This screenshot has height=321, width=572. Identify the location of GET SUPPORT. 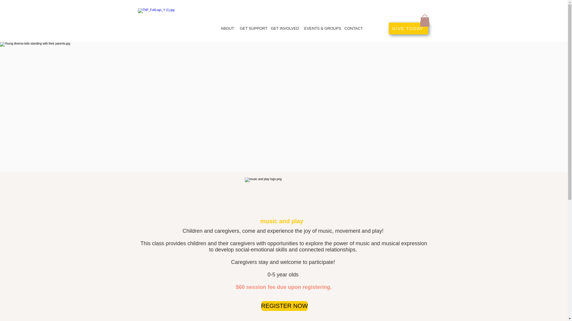
(252, 29).